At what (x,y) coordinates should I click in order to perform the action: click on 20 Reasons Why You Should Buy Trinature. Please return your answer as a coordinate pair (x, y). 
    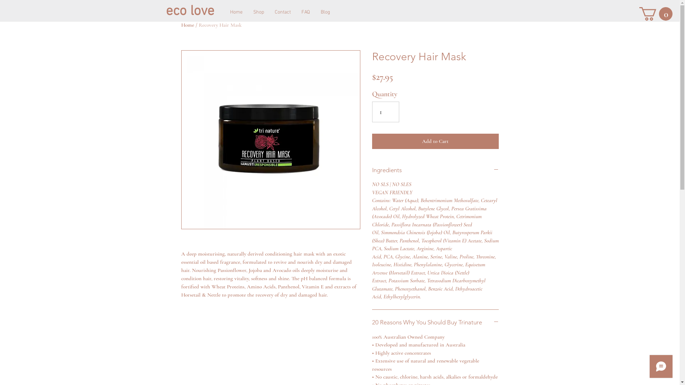
    Looking at the image, I should click on (435, 323).